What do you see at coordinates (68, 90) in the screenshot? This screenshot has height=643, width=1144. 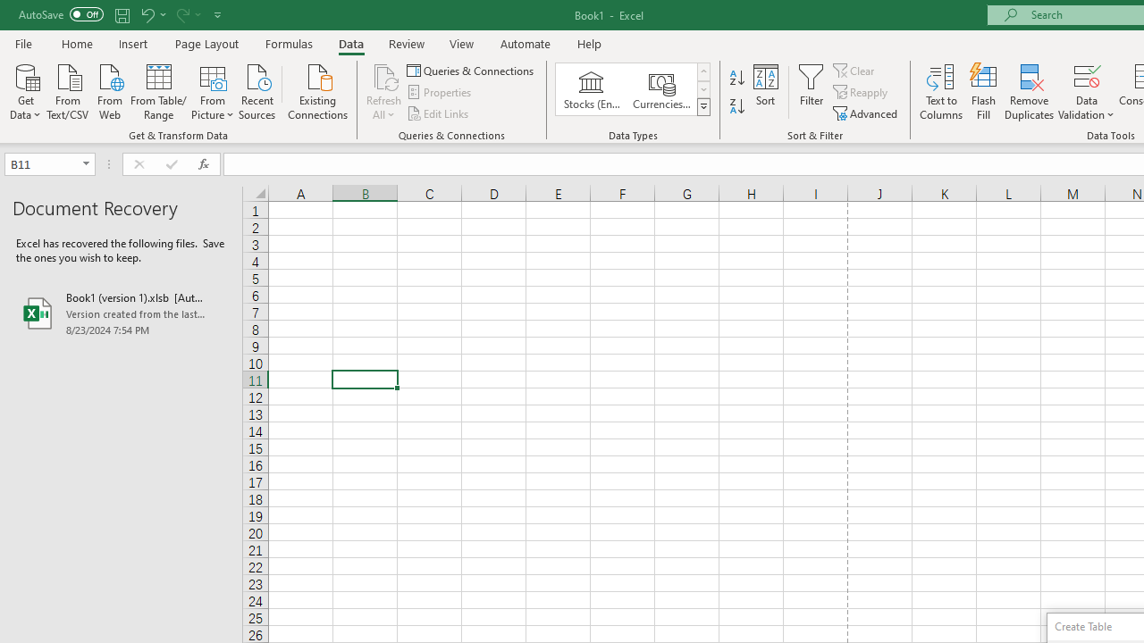 I see `From Text/CSV` at bounding box center [68, 90].